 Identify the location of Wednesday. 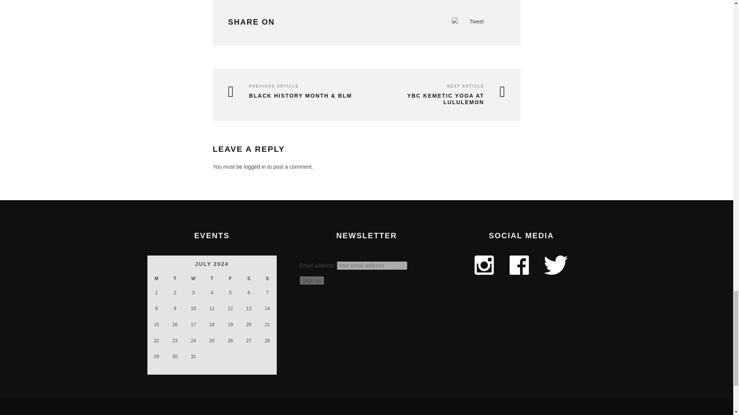
(193, 279).